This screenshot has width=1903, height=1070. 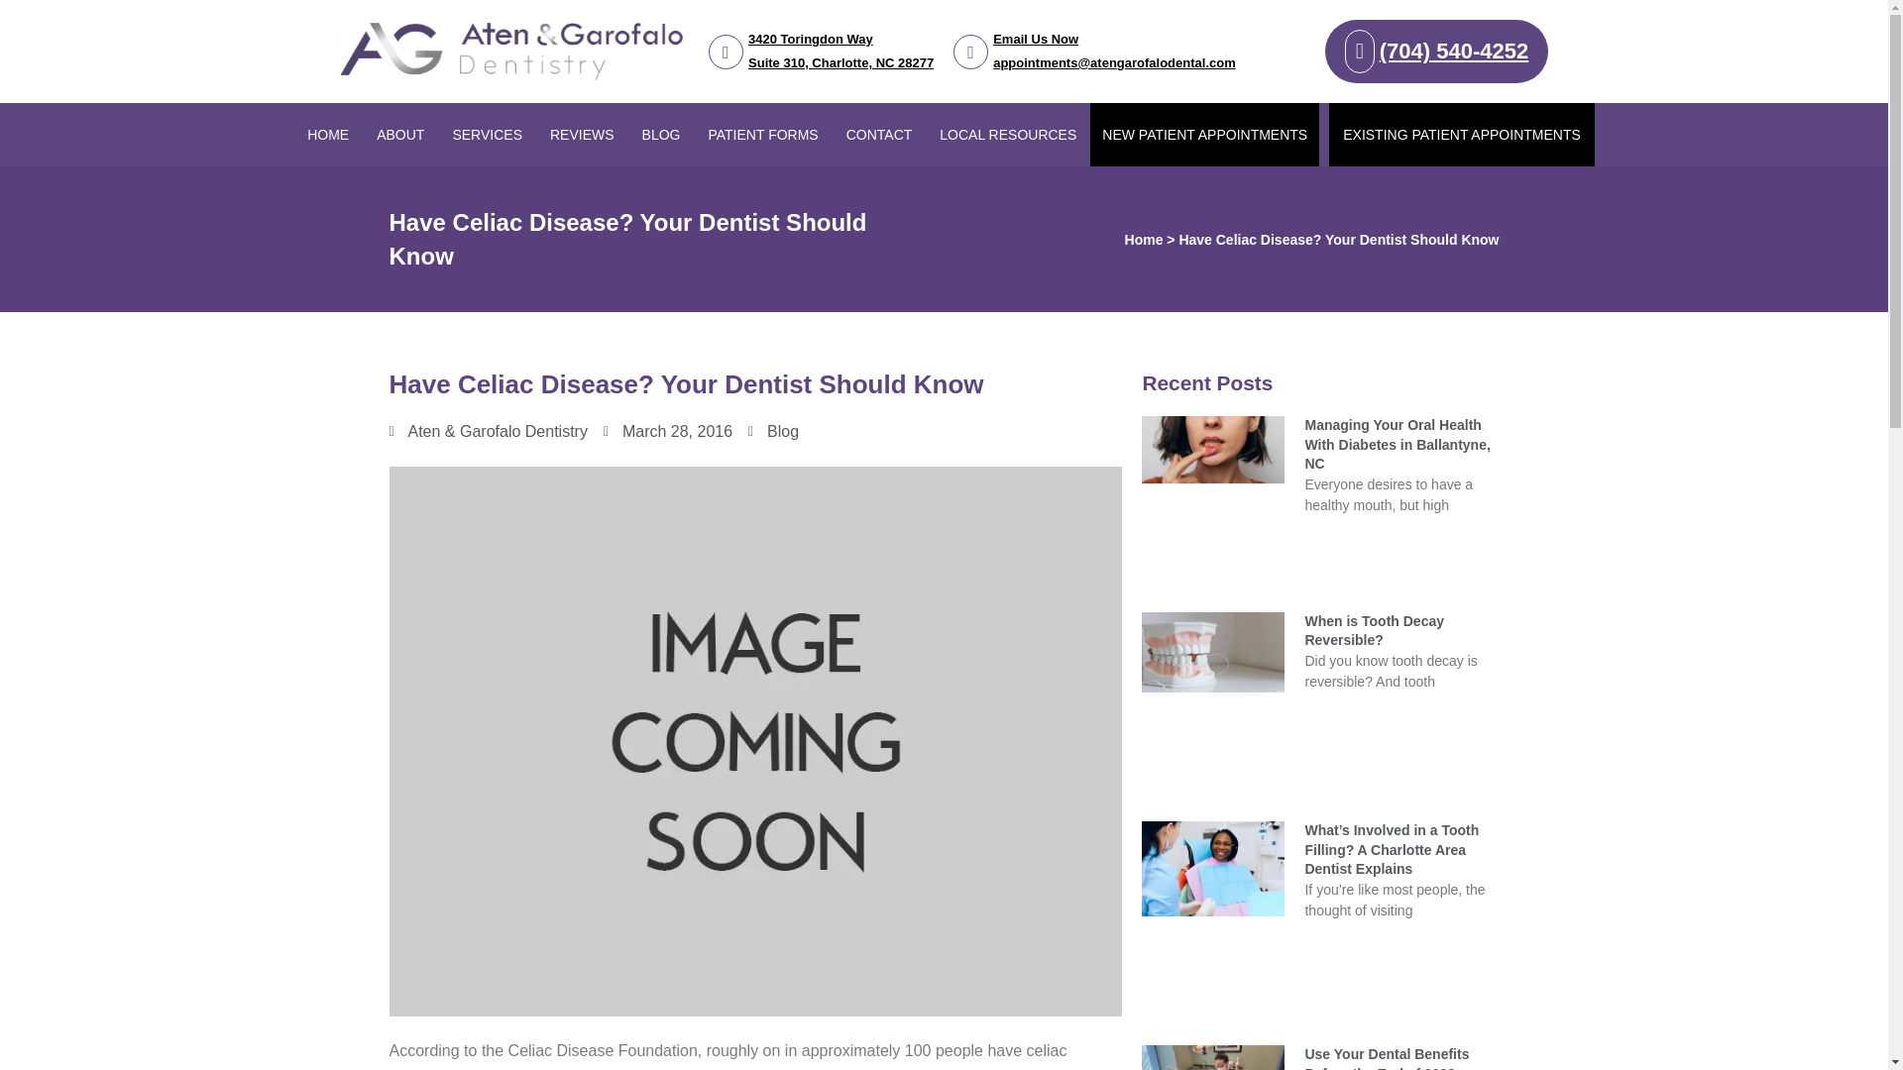 I want to click on ABOUT, so click(x=821, y=52).